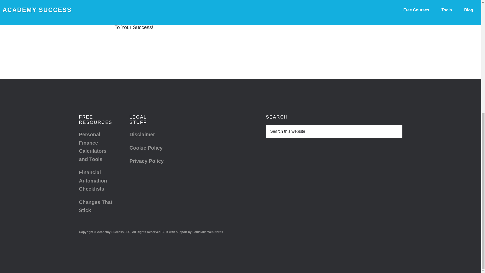 The width and height of the screenshot is (485, 273). I want to click on Privacy Policy, so click(147, 161).